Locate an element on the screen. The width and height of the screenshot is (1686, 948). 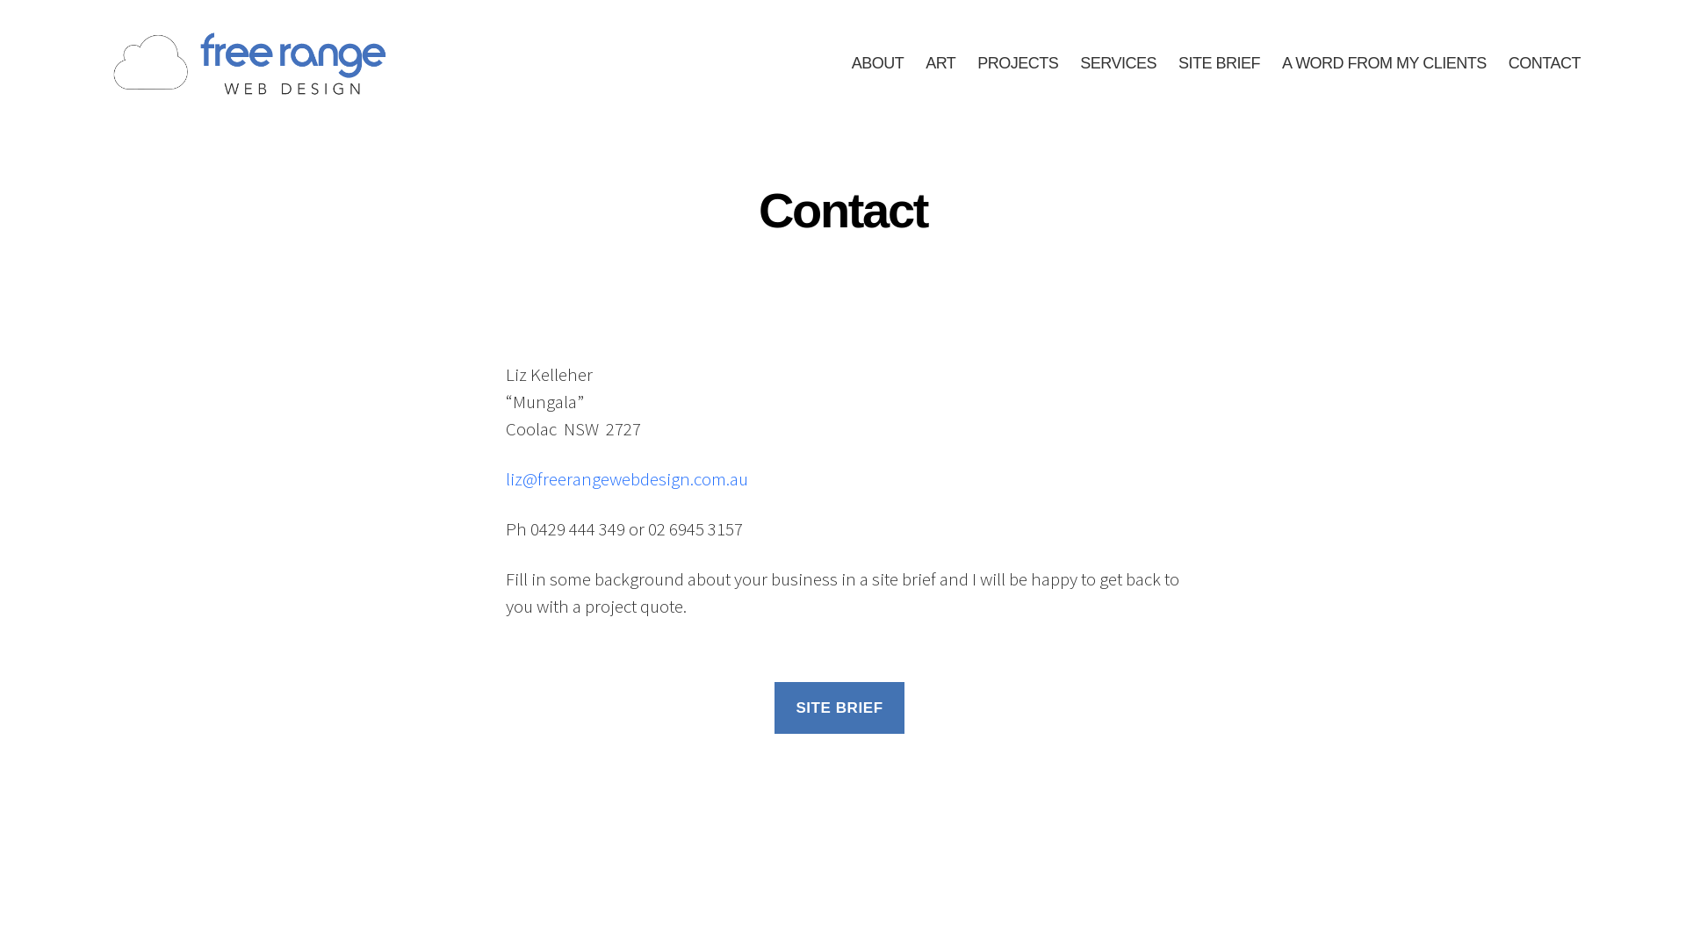
SITE BRIEF is located at coordinates (839, 707).